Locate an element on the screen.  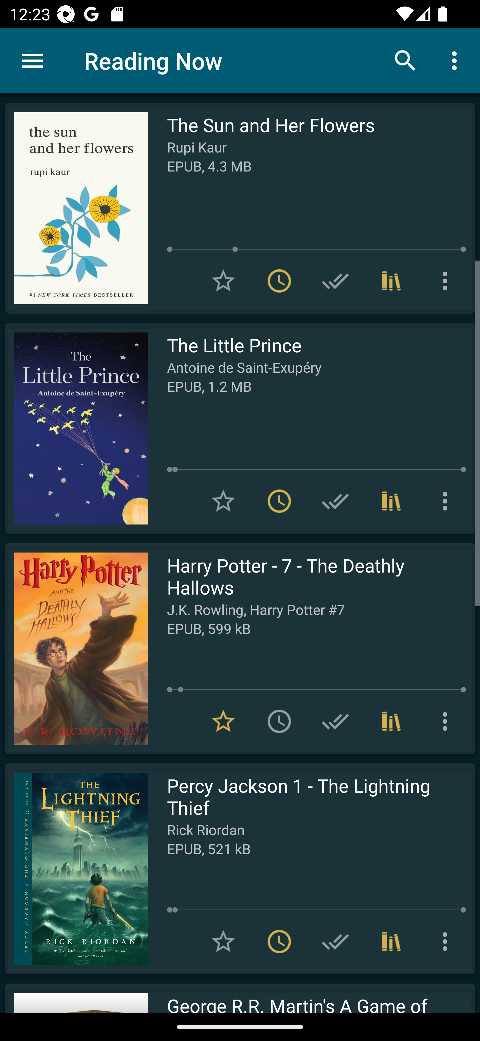
Add to Favorites is located at coordinates (223, 500).